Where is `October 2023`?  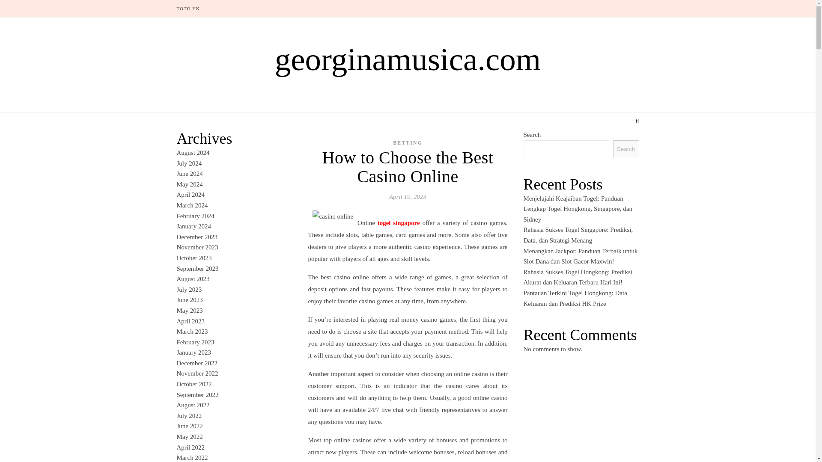
October 2023 is located at coordinates (194, 258).